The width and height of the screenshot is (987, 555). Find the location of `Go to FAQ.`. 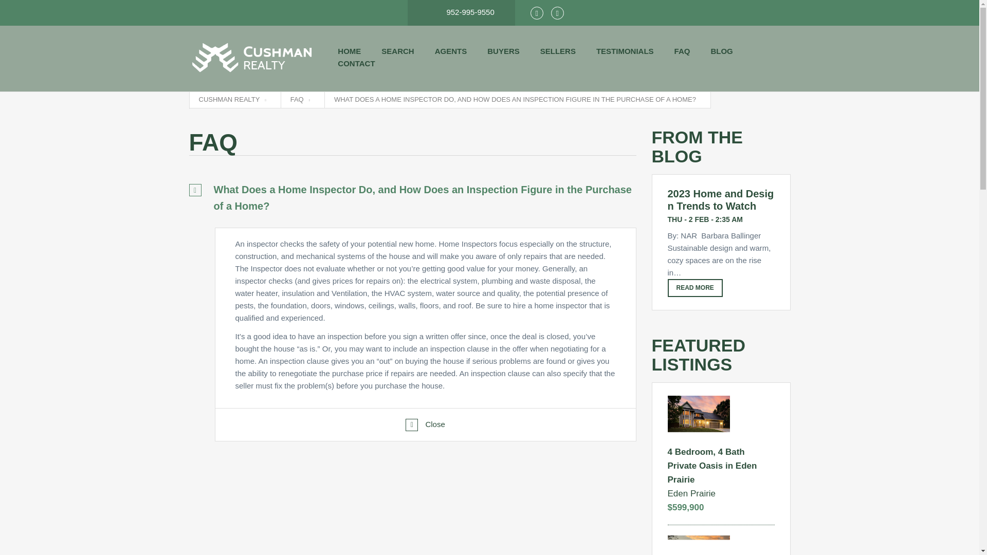

Go to FAQ. is located at coordinates (300, 100).